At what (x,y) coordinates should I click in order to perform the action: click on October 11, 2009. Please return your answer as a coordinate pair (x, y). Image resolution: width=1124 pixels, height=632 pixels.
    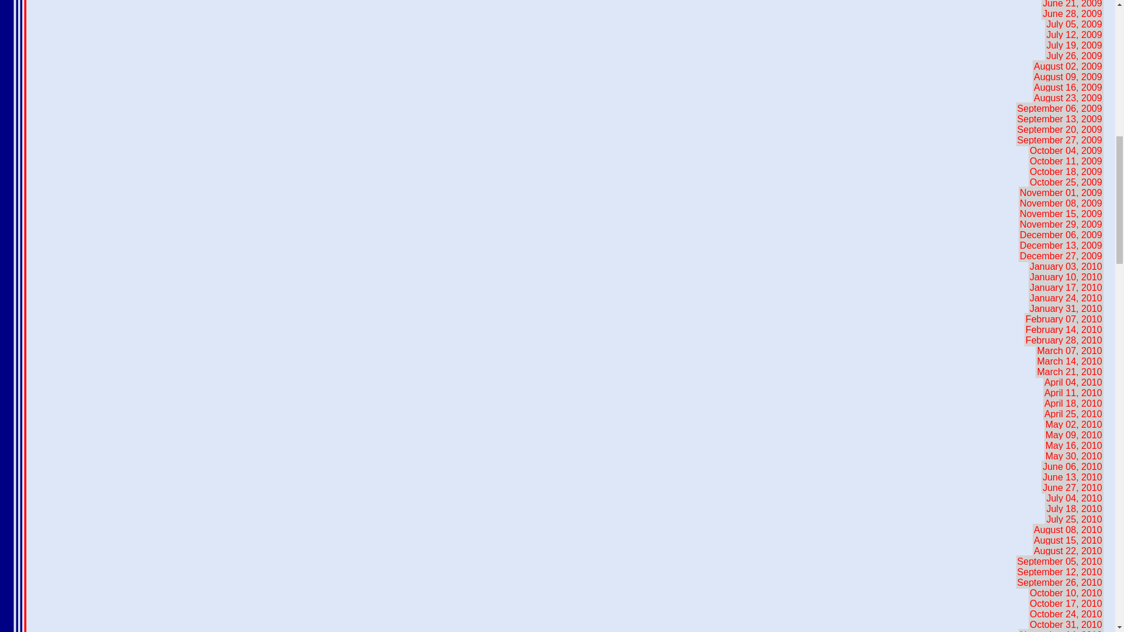
    Looking at the image, I should click on (1065, 161).